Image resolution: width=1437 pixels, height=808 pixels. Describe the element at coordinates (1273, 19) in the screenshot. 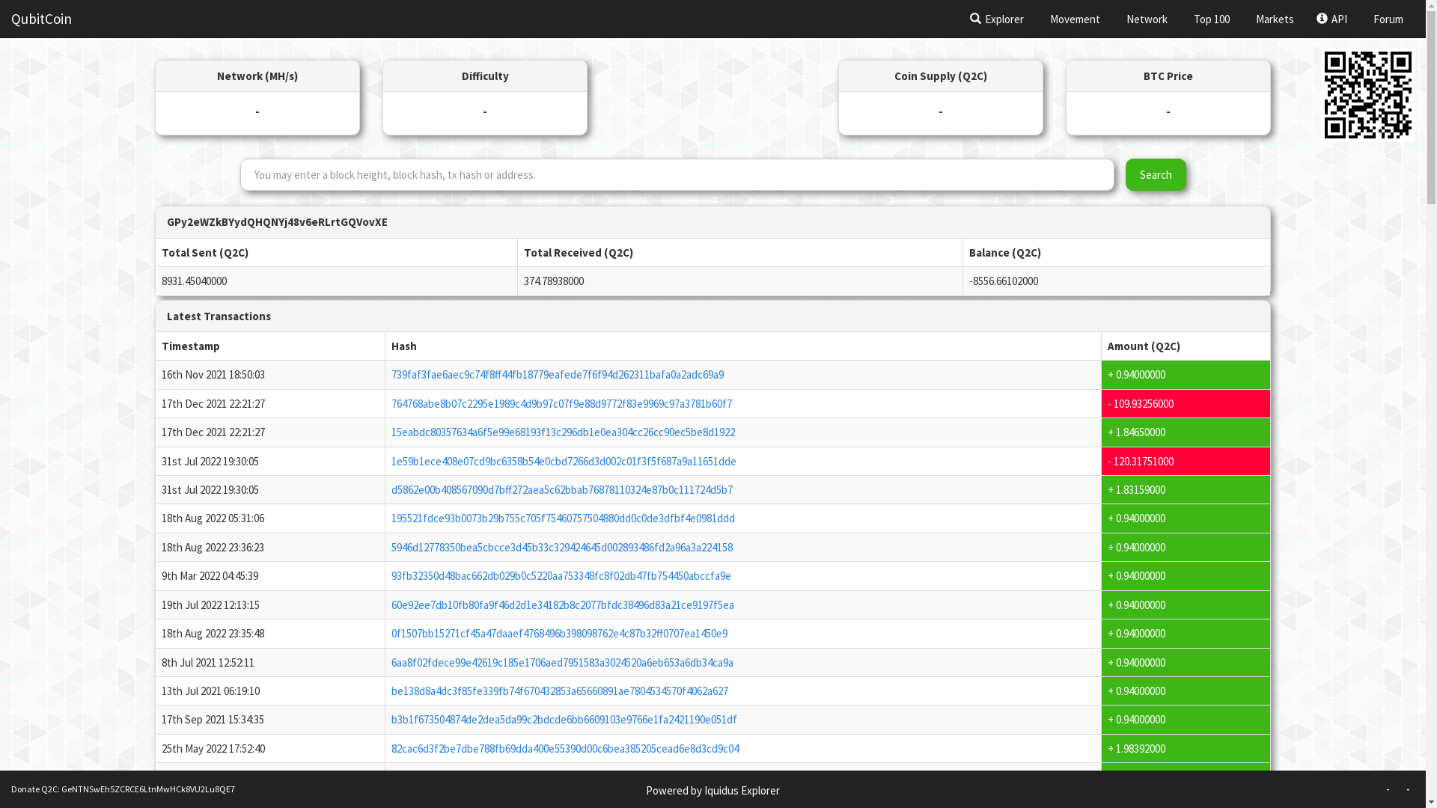

I see `Markets` at that location.